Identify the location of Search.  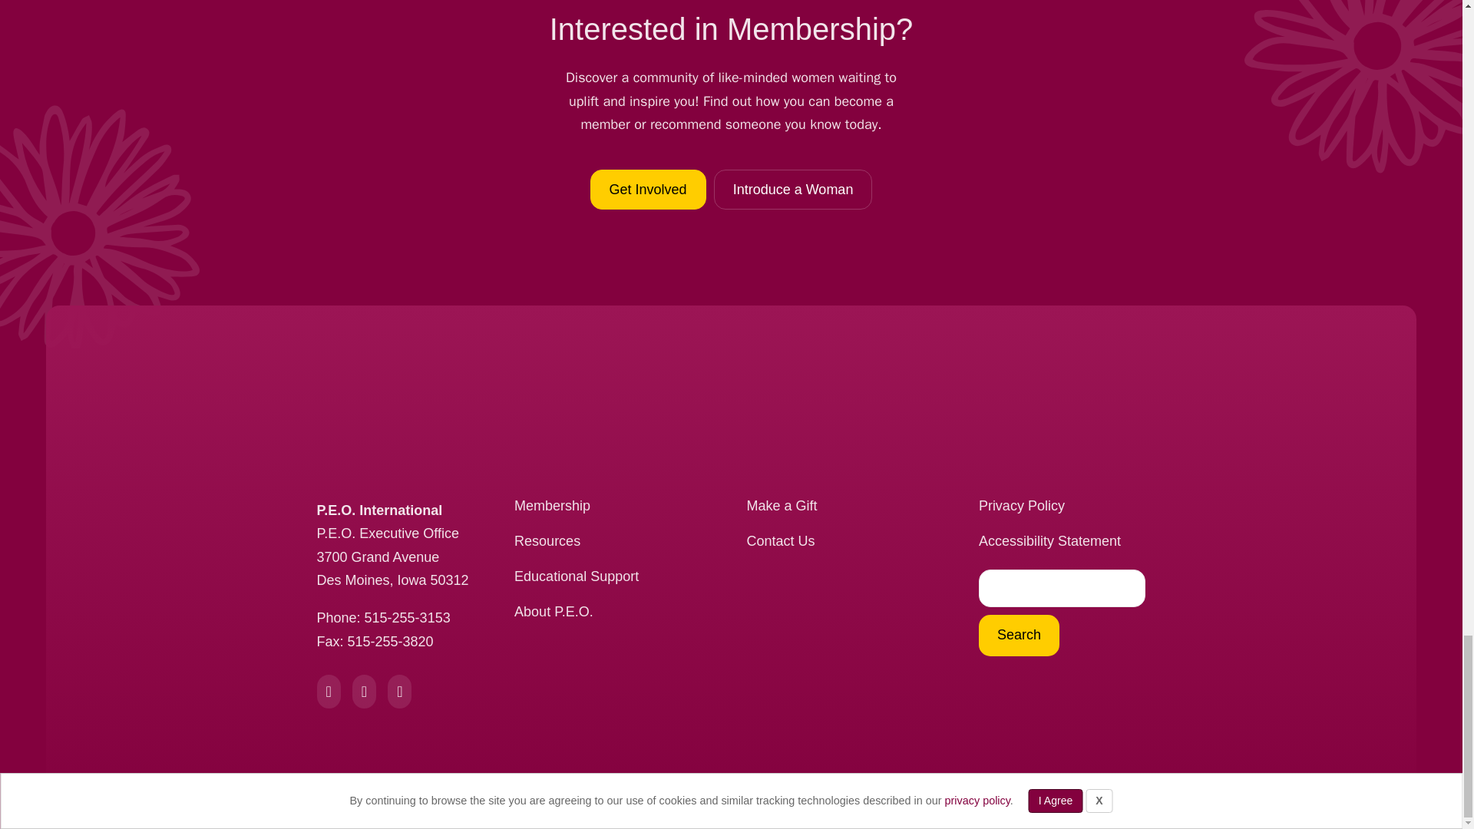
(1019, 636).